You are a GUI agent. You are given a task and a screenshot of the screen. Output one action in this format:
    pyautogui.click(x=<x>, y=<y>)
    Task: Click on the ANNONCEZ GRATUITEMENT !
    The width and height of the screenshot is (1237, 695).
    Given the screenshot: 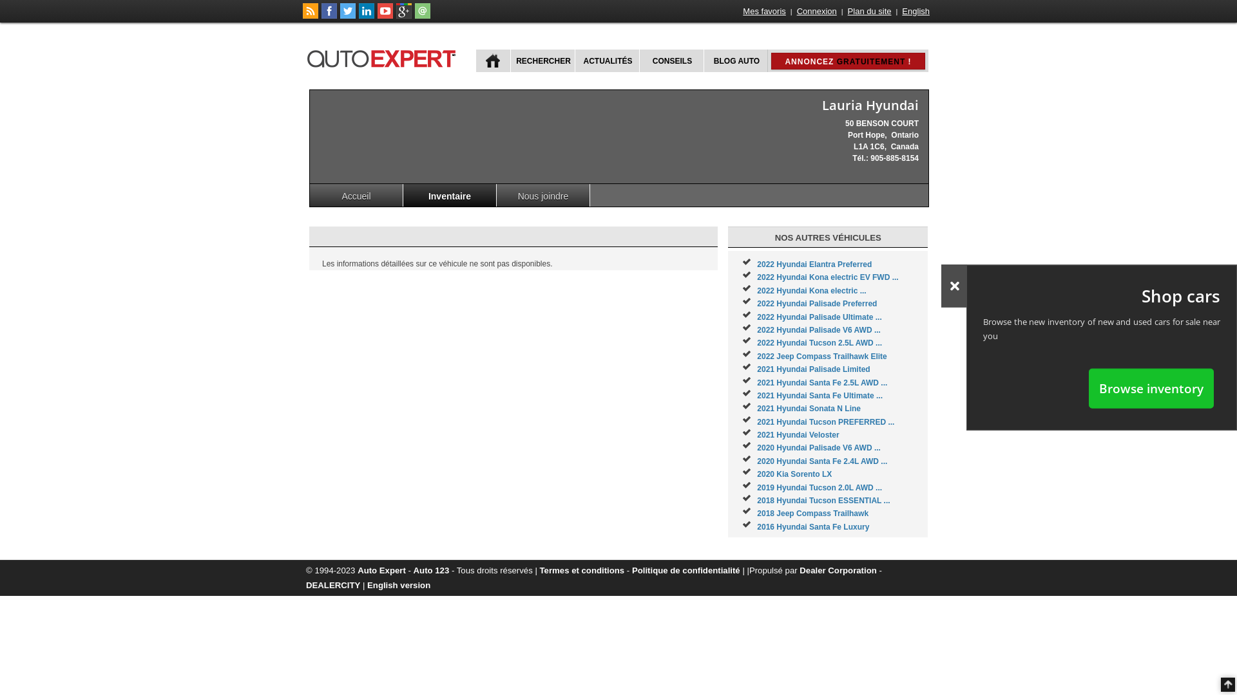 What is the action you would take?
    pyautogui.click(x=848, y=61)
    